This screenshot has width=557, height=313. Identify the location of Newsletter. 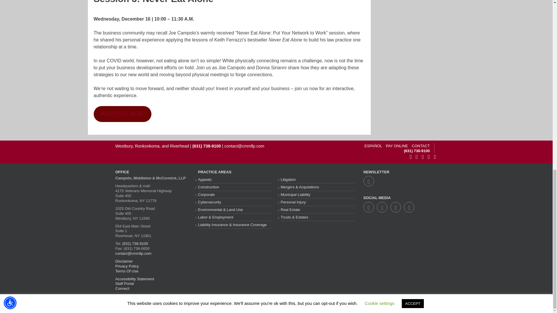
(368, 181).